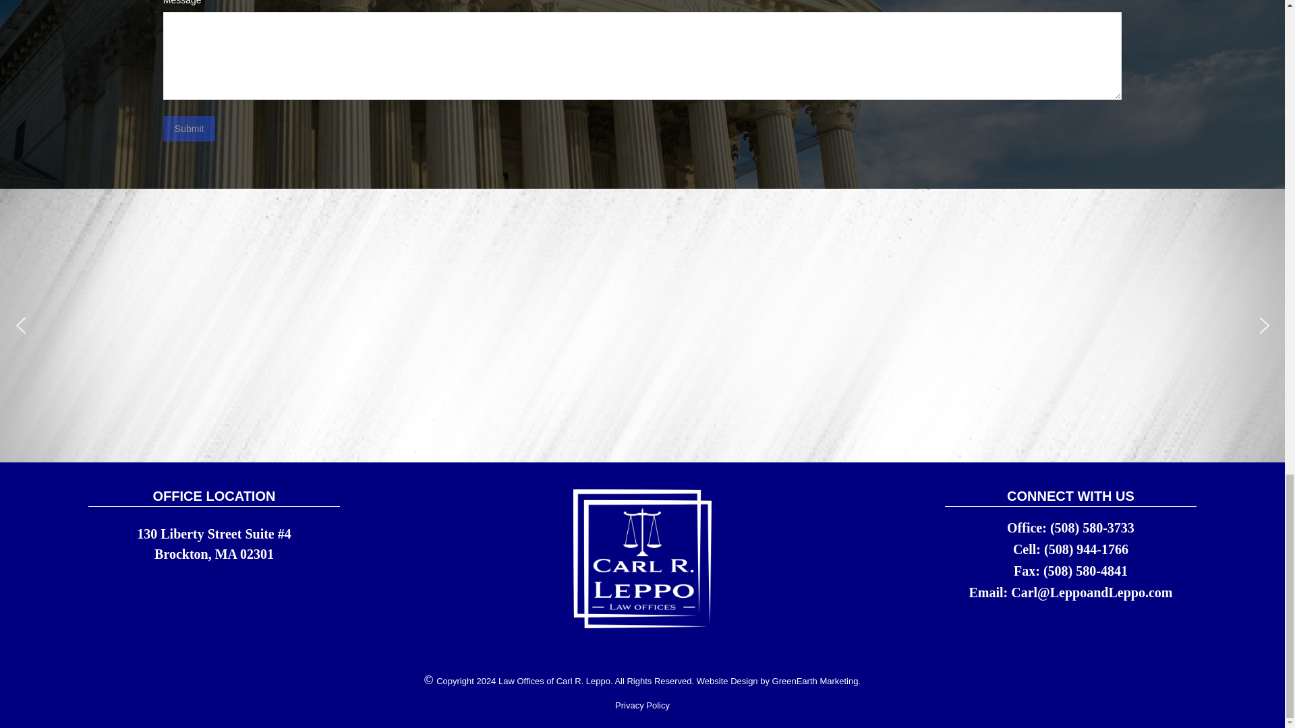 This screenshot has width=1295, height=728. Describe the element at coordinates (189, 128) in the screenshot. I see `Submit` at that location.